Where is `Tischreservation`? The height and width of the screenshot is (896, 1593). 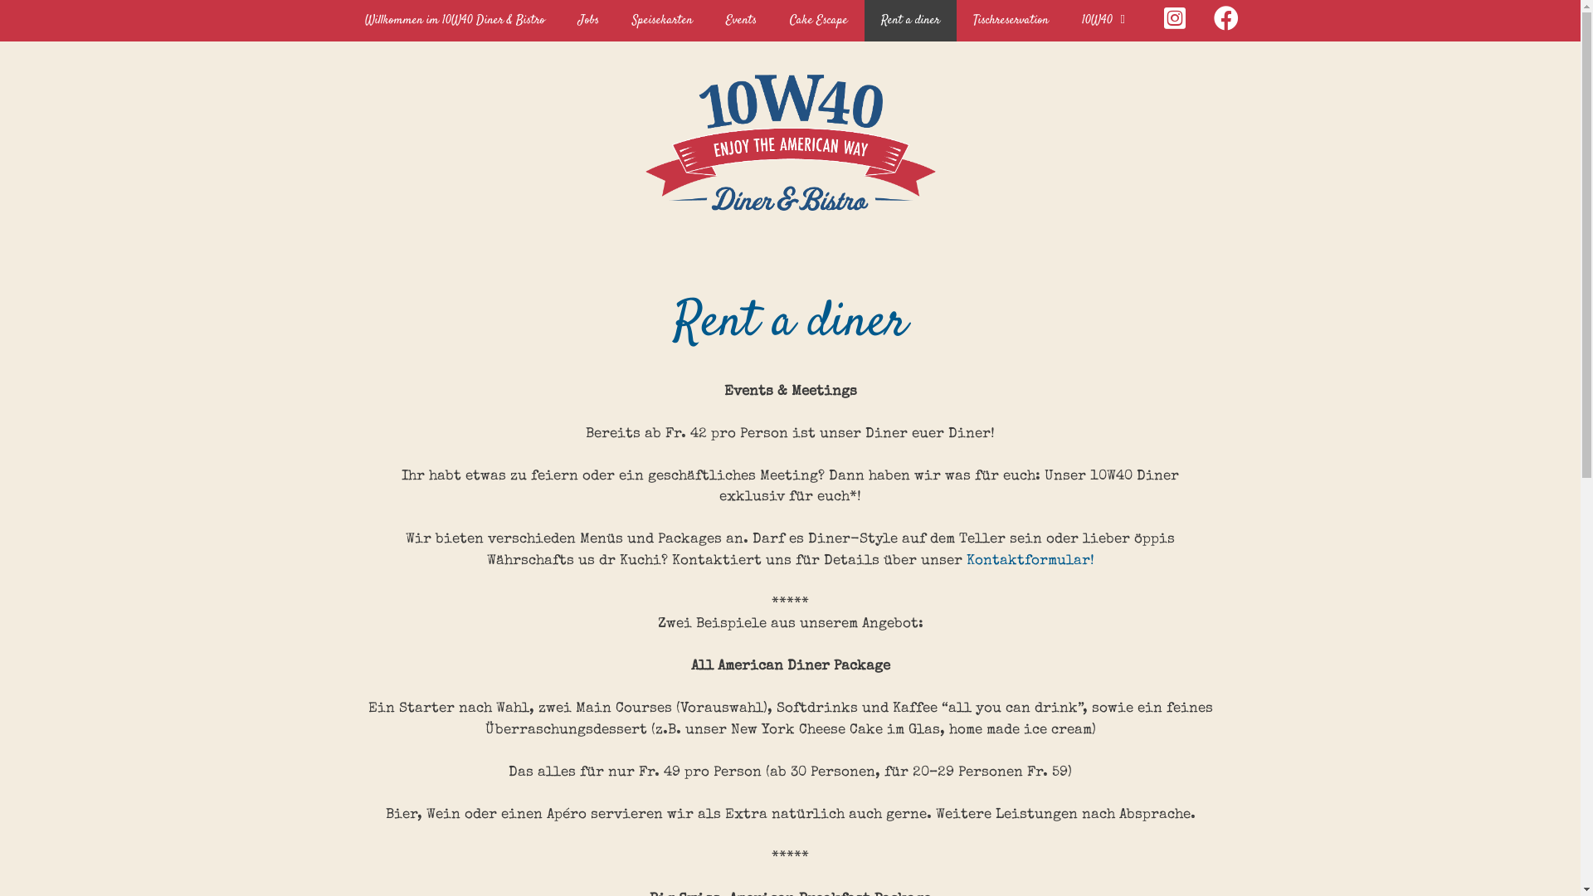
Tischreservation is located at coordinates (1011, 21).